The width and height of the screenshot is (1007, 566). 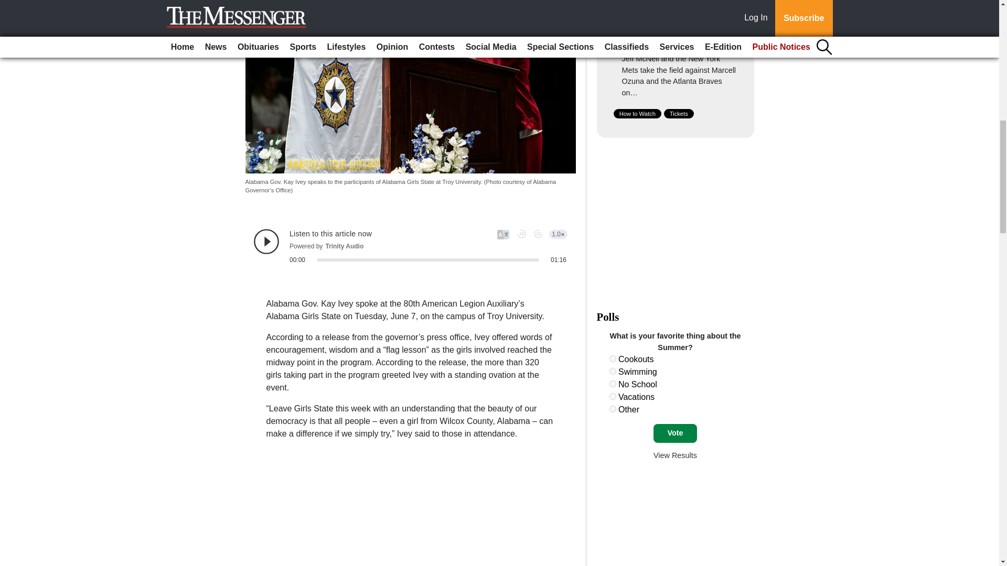 I want to click on View Results Of This Poll, so click(x=675, y=455).